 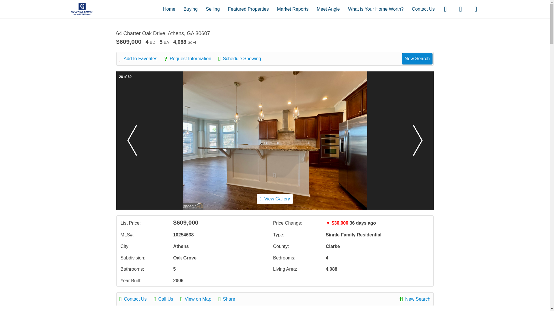 I want to click on Featured Properties, so click(x=248, y=9).